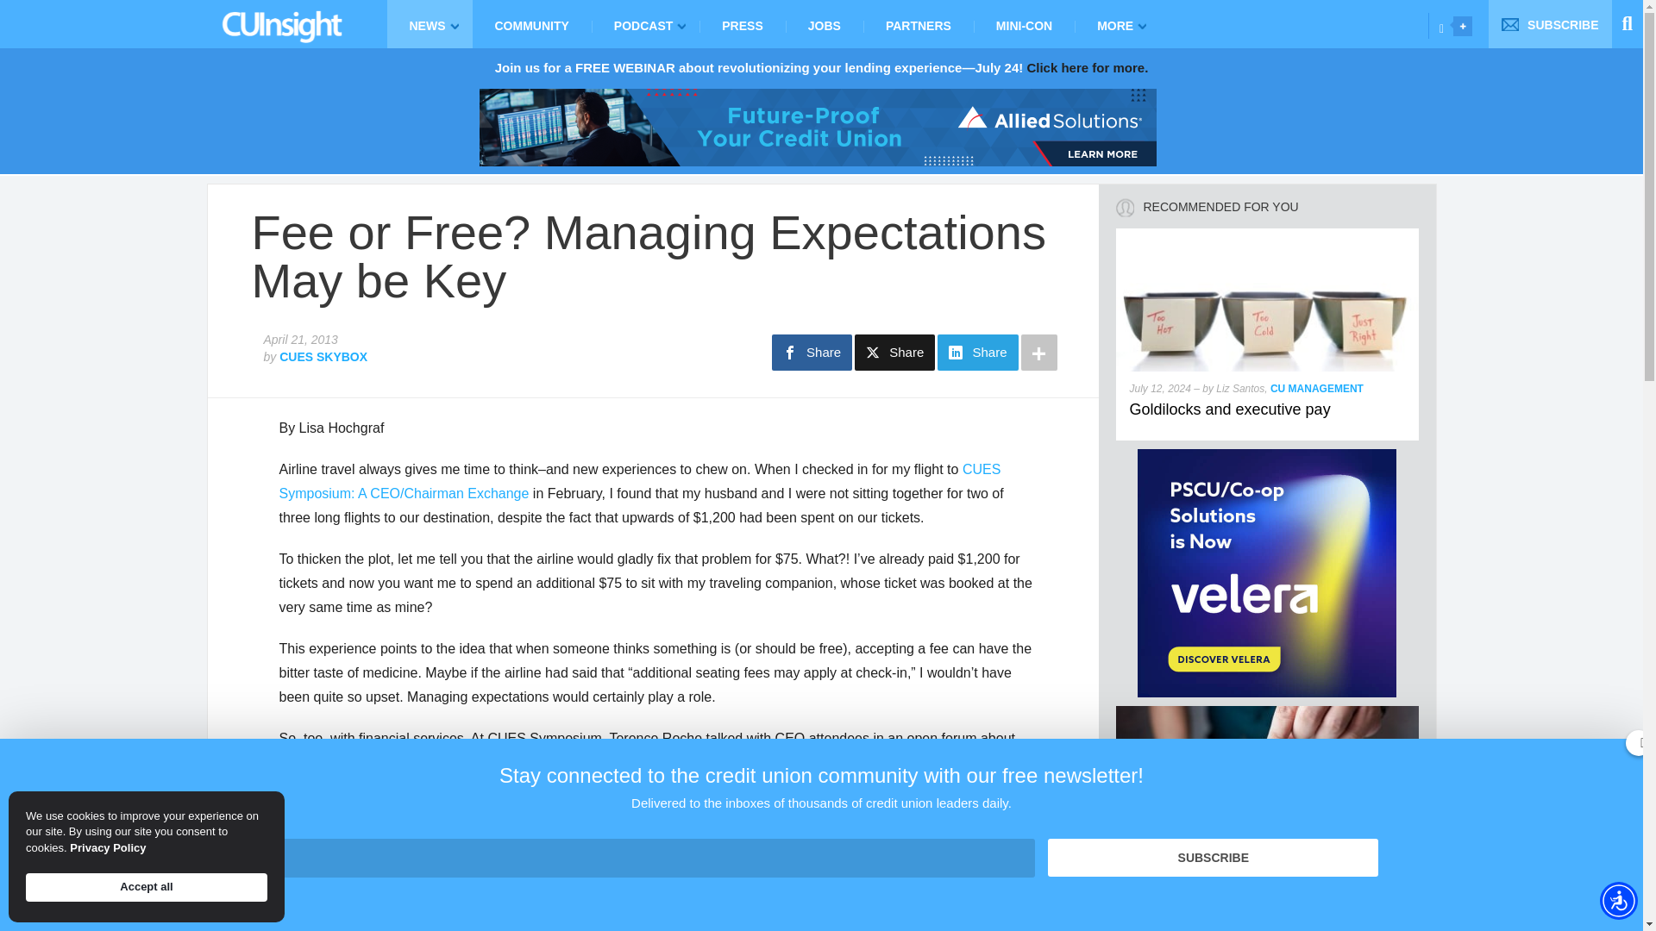 This screenshot has width=1656, height=931. What do you see at coordinates (1247, 886) in the screenshot?
I see `Board chair leadership archetypes` at bounding box center [1247, 886].